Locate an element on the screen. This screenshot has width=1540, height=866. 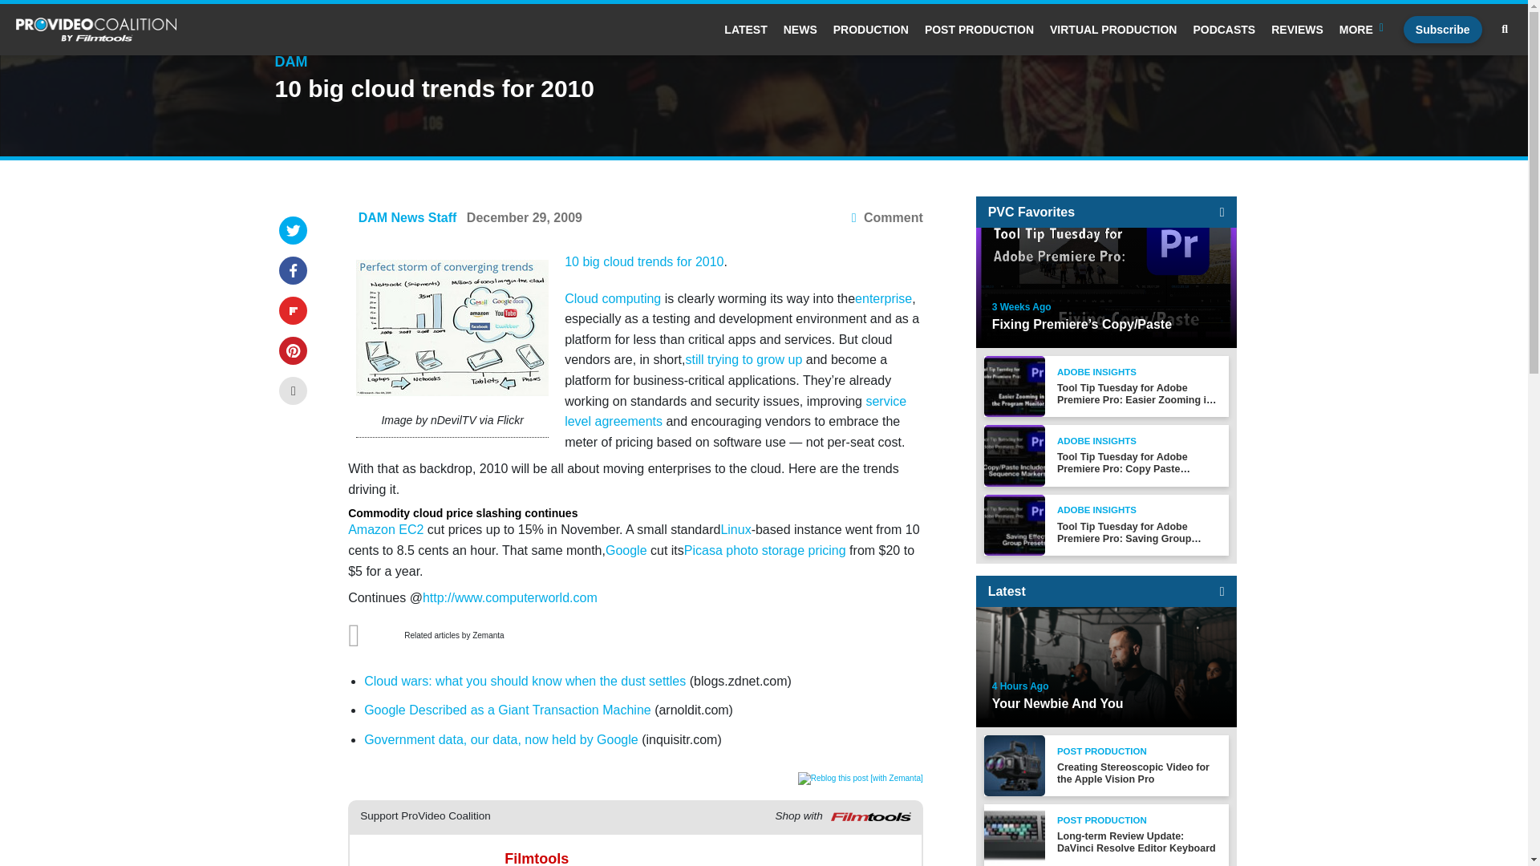
Google Chrome OS is located at coordinates (452, 327).